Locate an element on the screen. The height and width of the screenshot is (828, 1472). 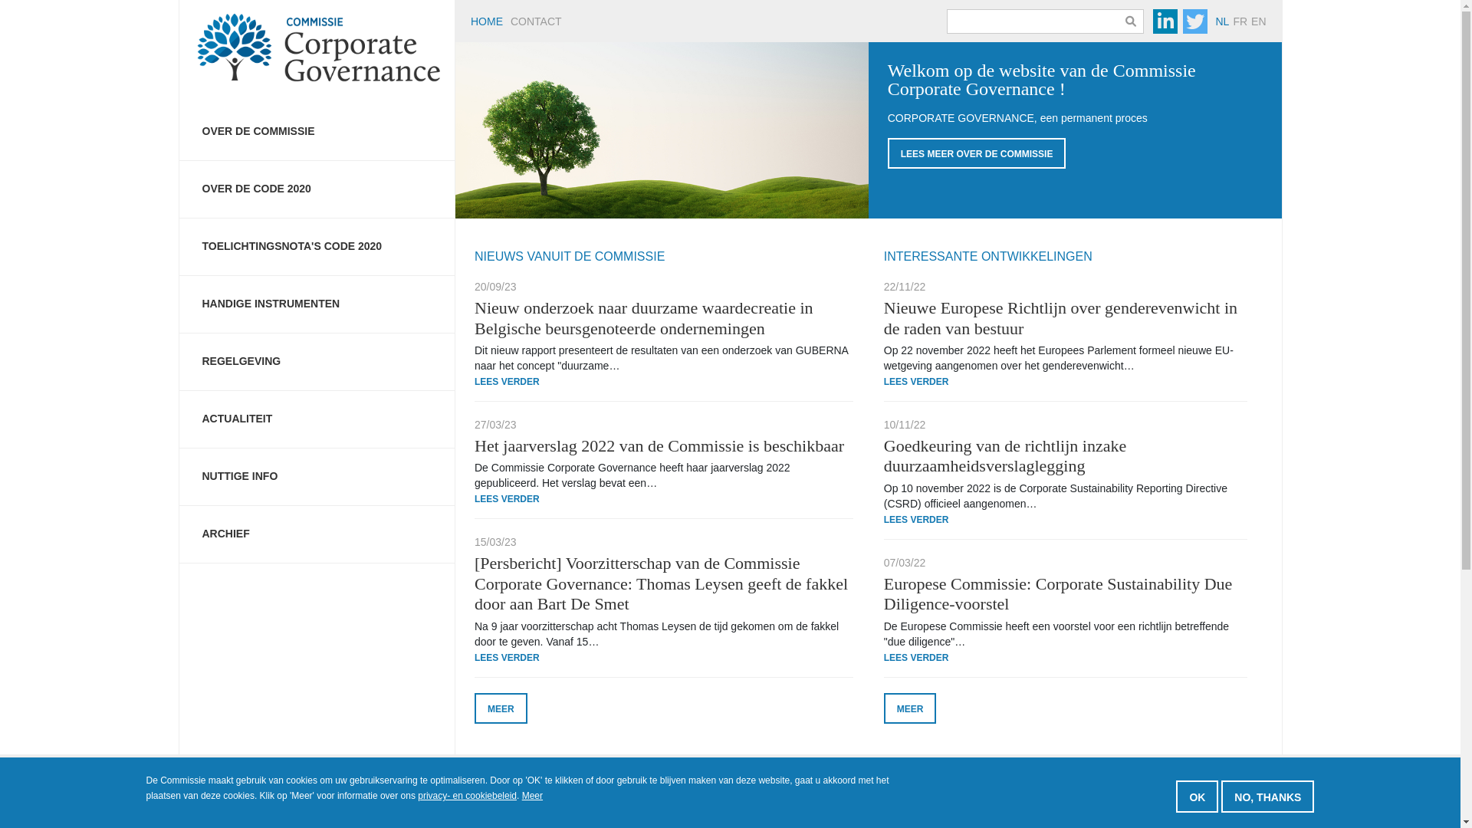
TOELICHTINGSNOTA'S CODE 2020 is located at coordinates (615, 803).